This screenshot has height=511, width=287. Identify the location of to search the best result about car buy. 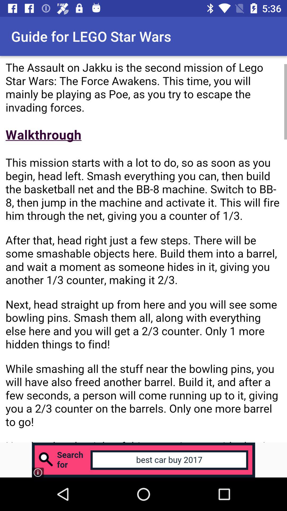
(143, 460).